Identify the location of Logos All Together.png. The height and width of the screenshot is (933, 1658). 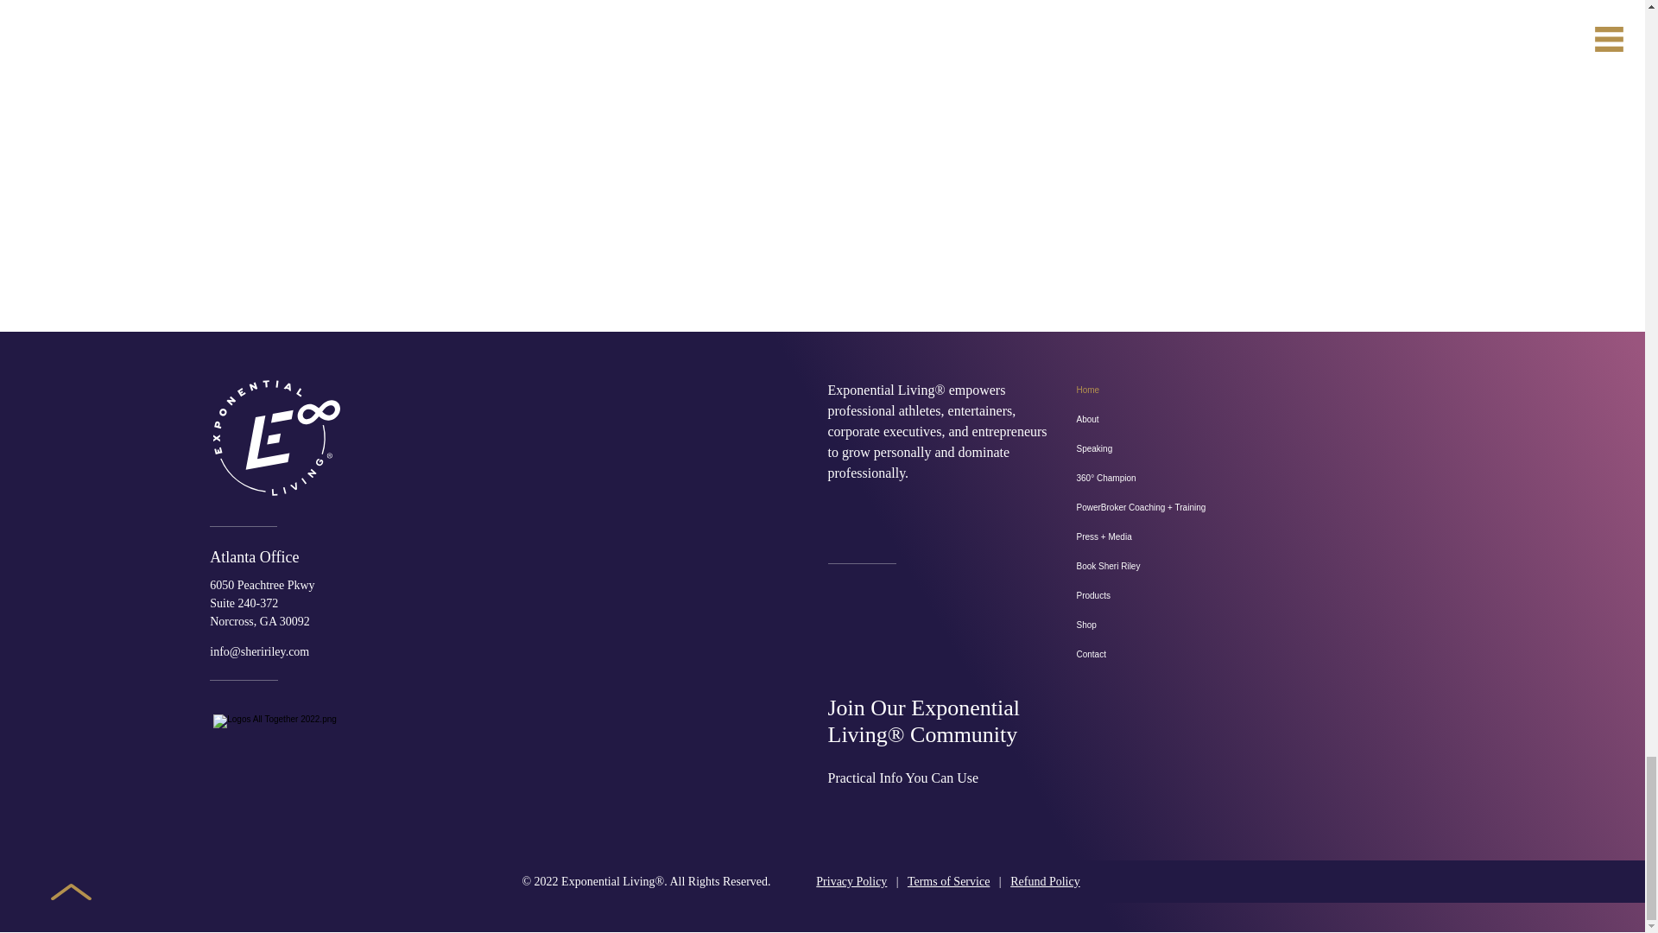
(356, 781).